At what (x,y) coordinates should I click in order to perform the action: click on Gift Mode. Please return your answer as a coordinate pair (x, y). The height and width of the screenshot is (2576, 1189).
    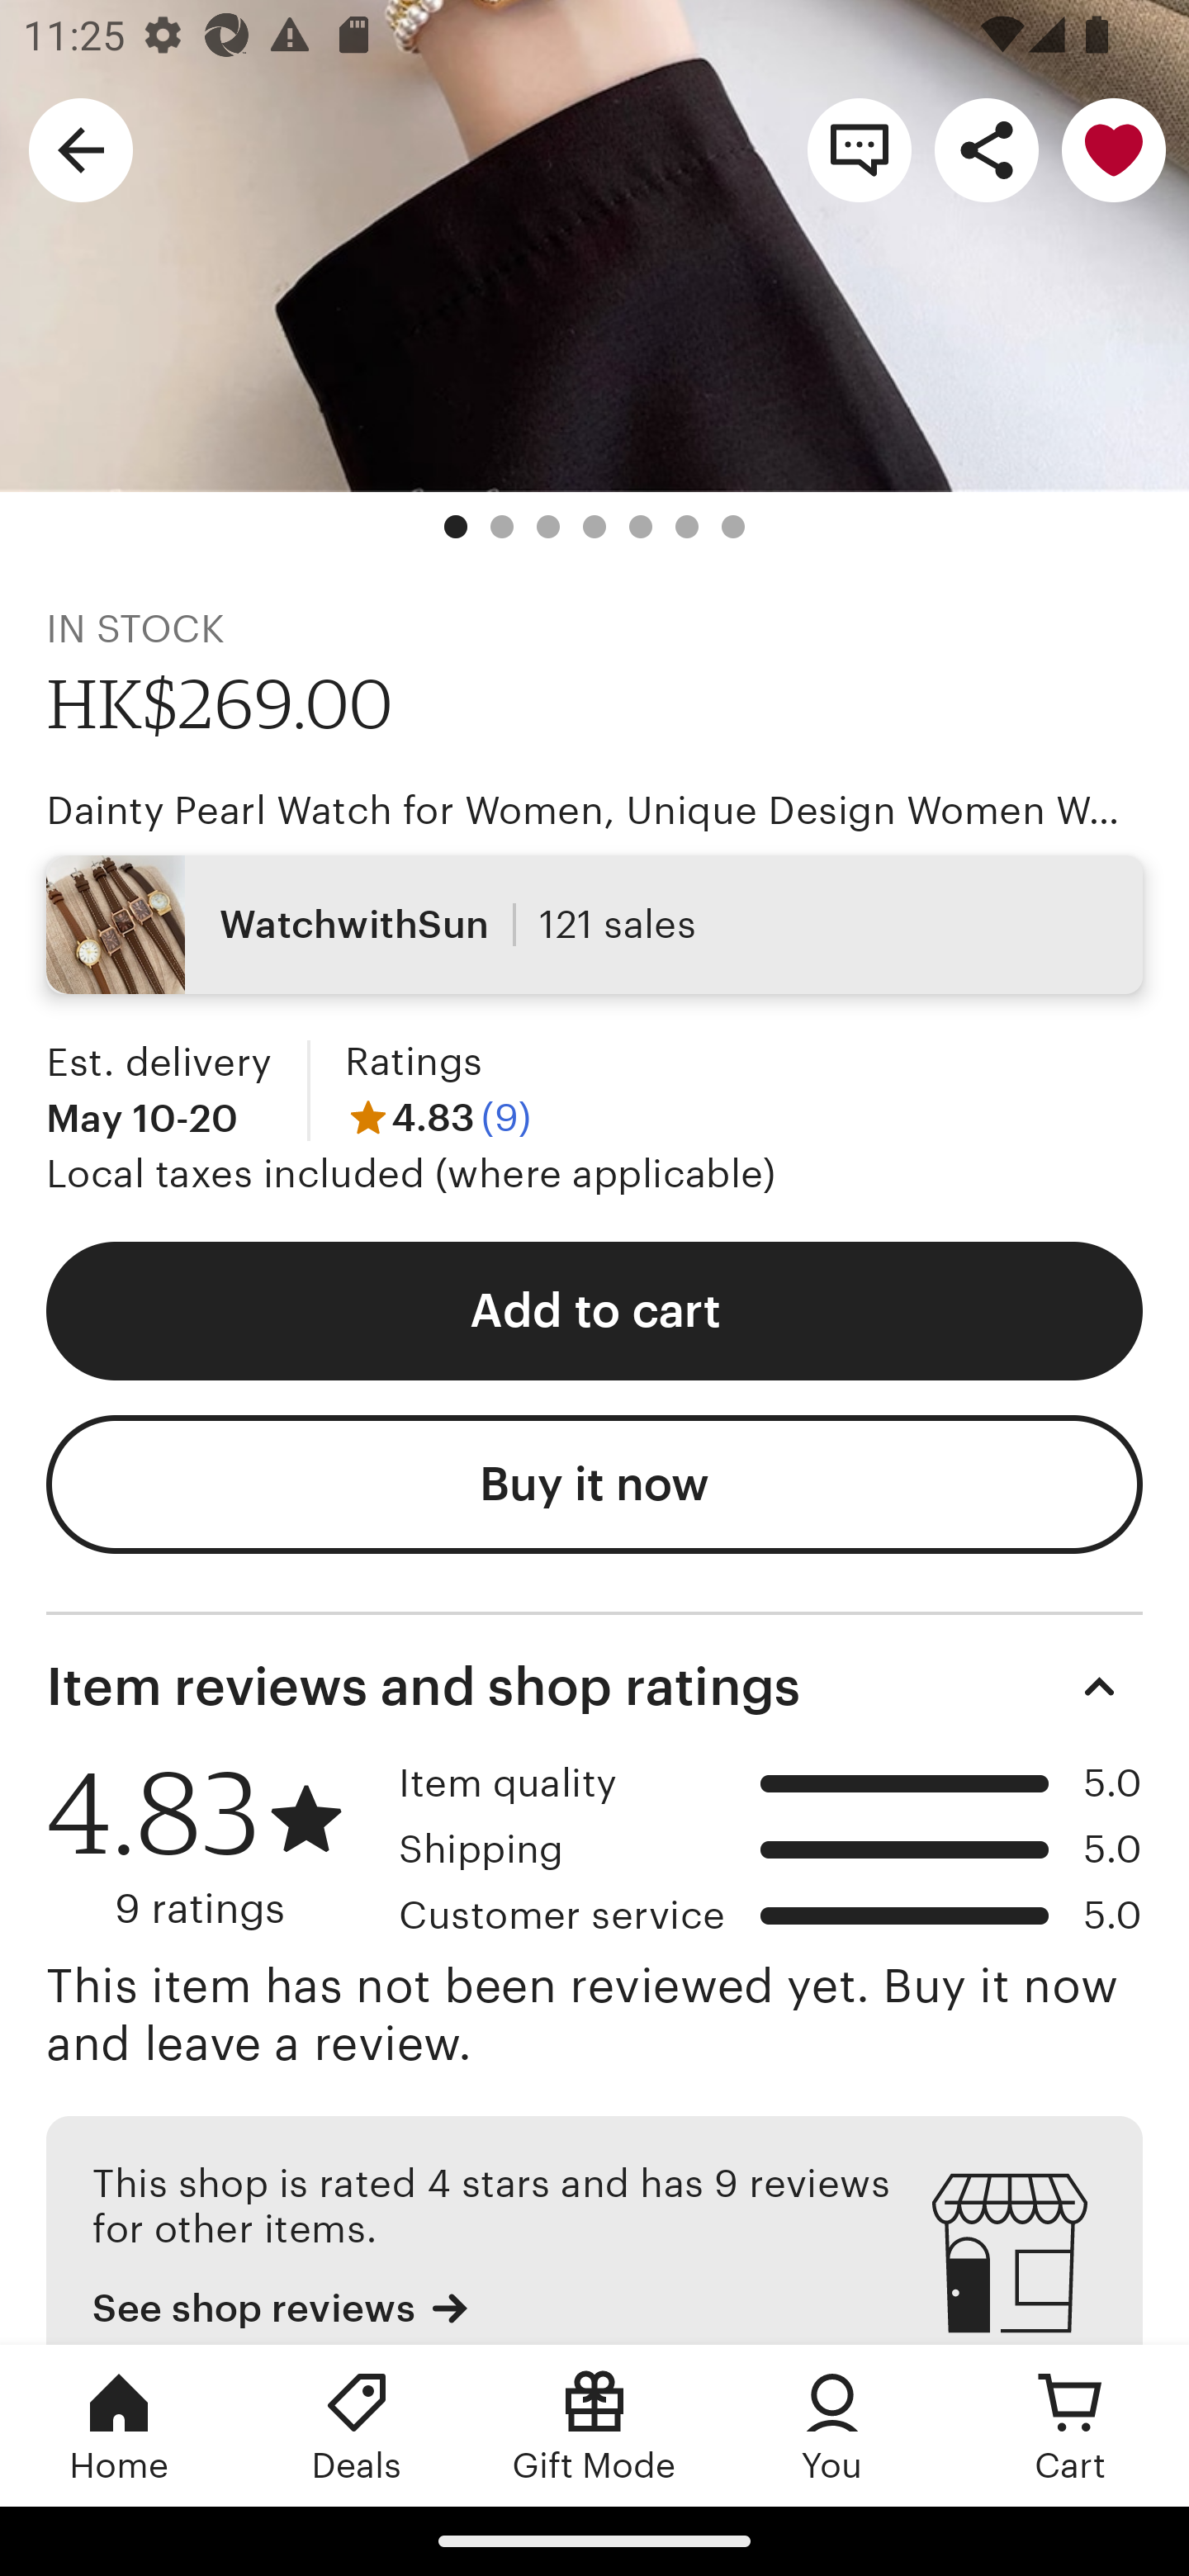
    Looking at the image, I should click on (594, 2425).